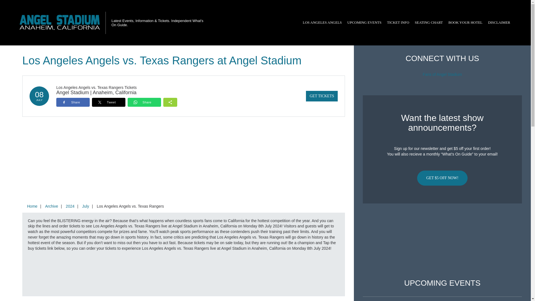 The height and width of the screenshot is (301, 535). I want to click on 2024, so click(70, 206).